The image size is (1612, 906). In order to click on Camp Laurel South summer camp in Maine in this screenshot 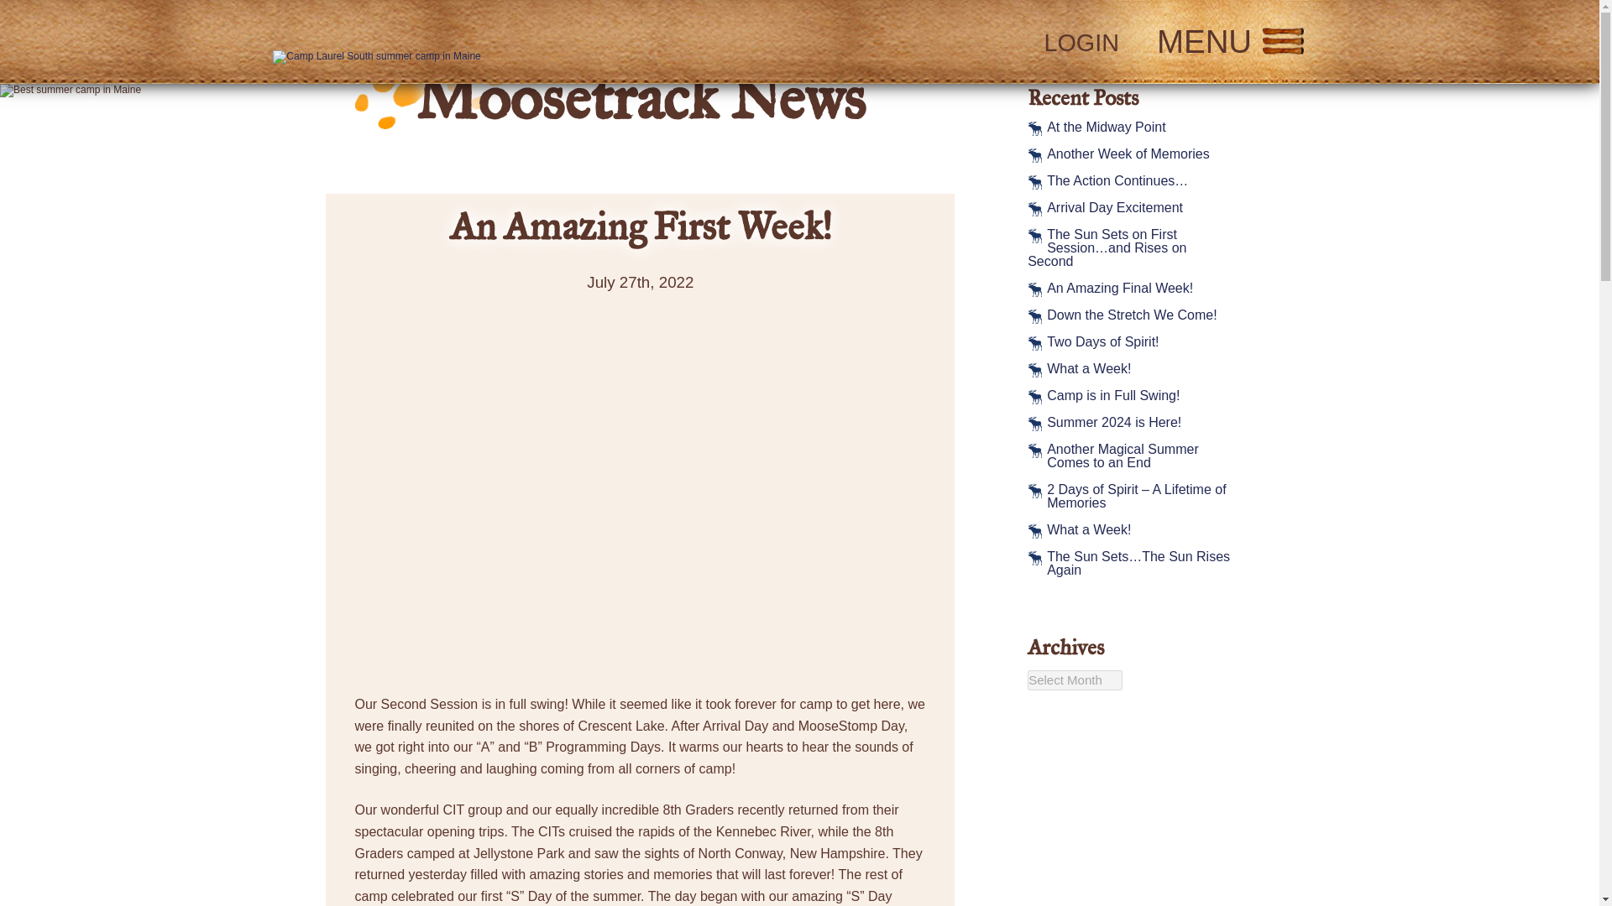, I will do `click(376, 57)`.